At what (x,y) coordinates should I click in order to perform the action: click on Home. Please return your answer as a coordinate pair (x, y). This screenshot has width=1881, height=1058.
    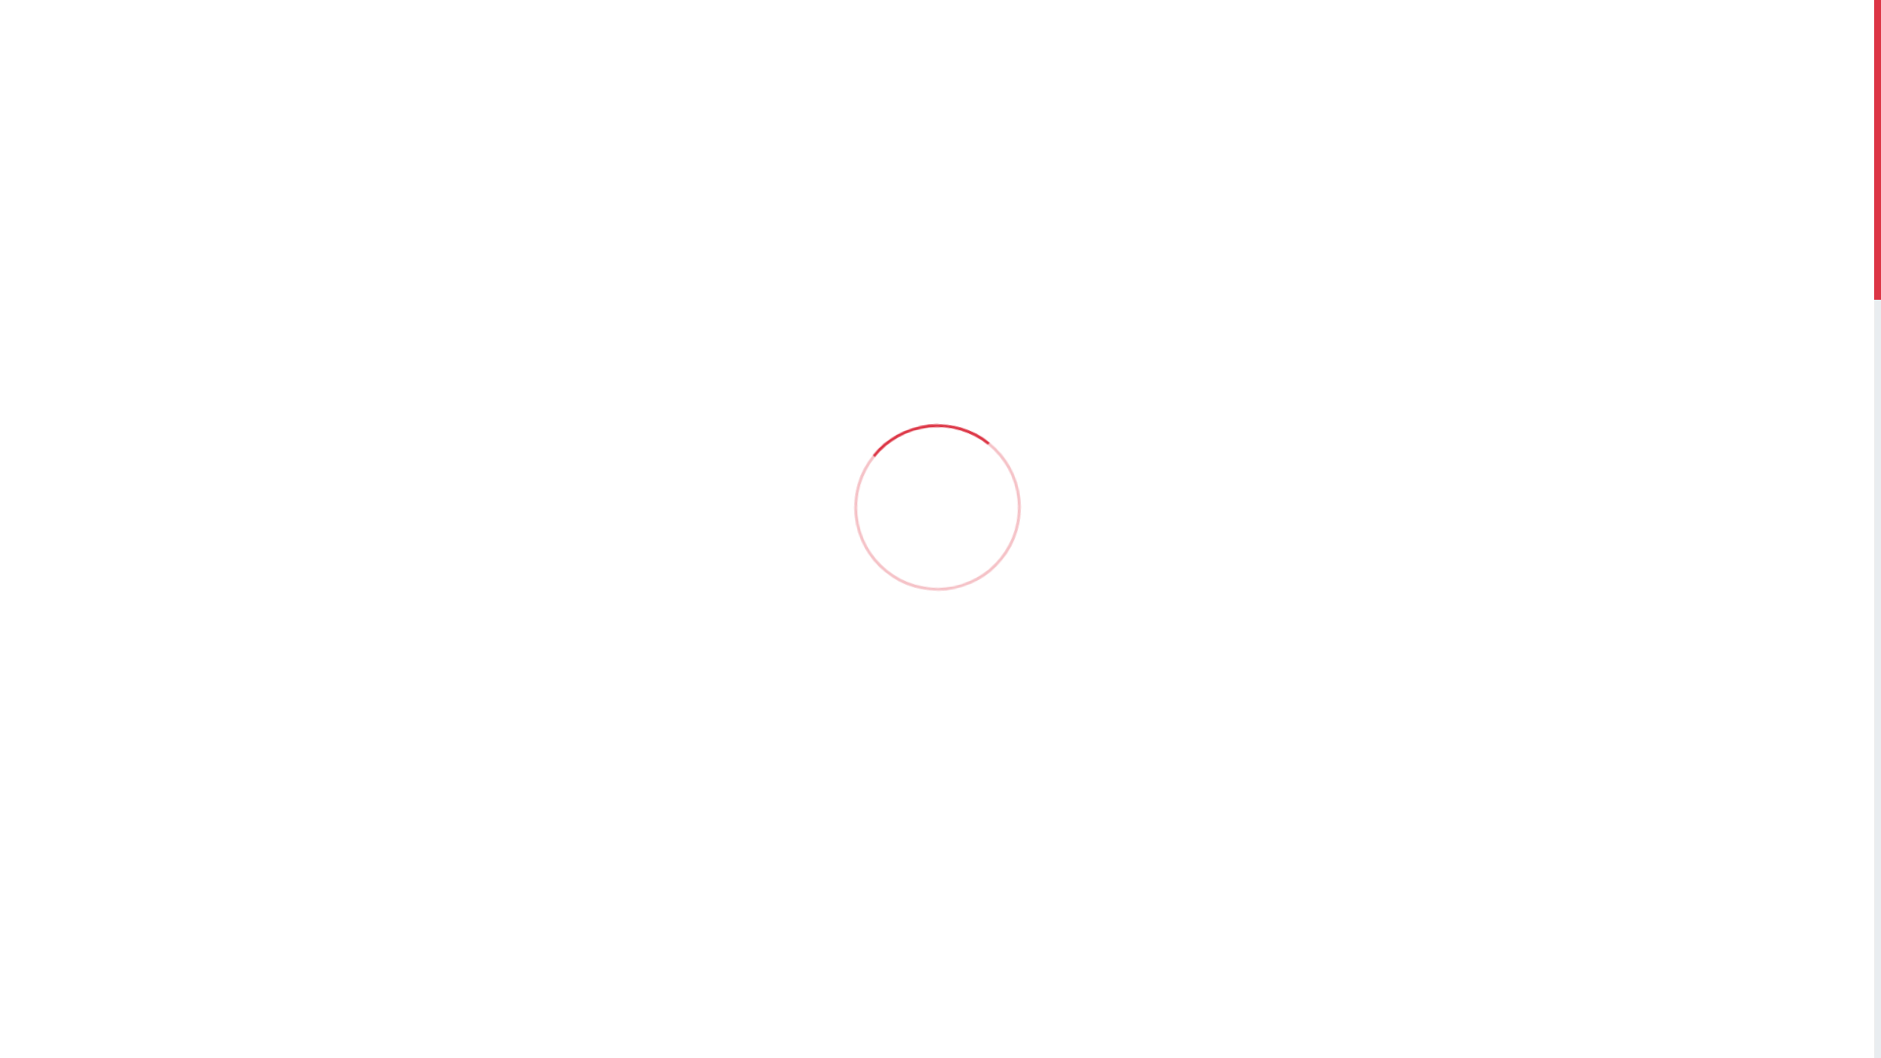
    Looking at the image, I should click on (968, 1021).